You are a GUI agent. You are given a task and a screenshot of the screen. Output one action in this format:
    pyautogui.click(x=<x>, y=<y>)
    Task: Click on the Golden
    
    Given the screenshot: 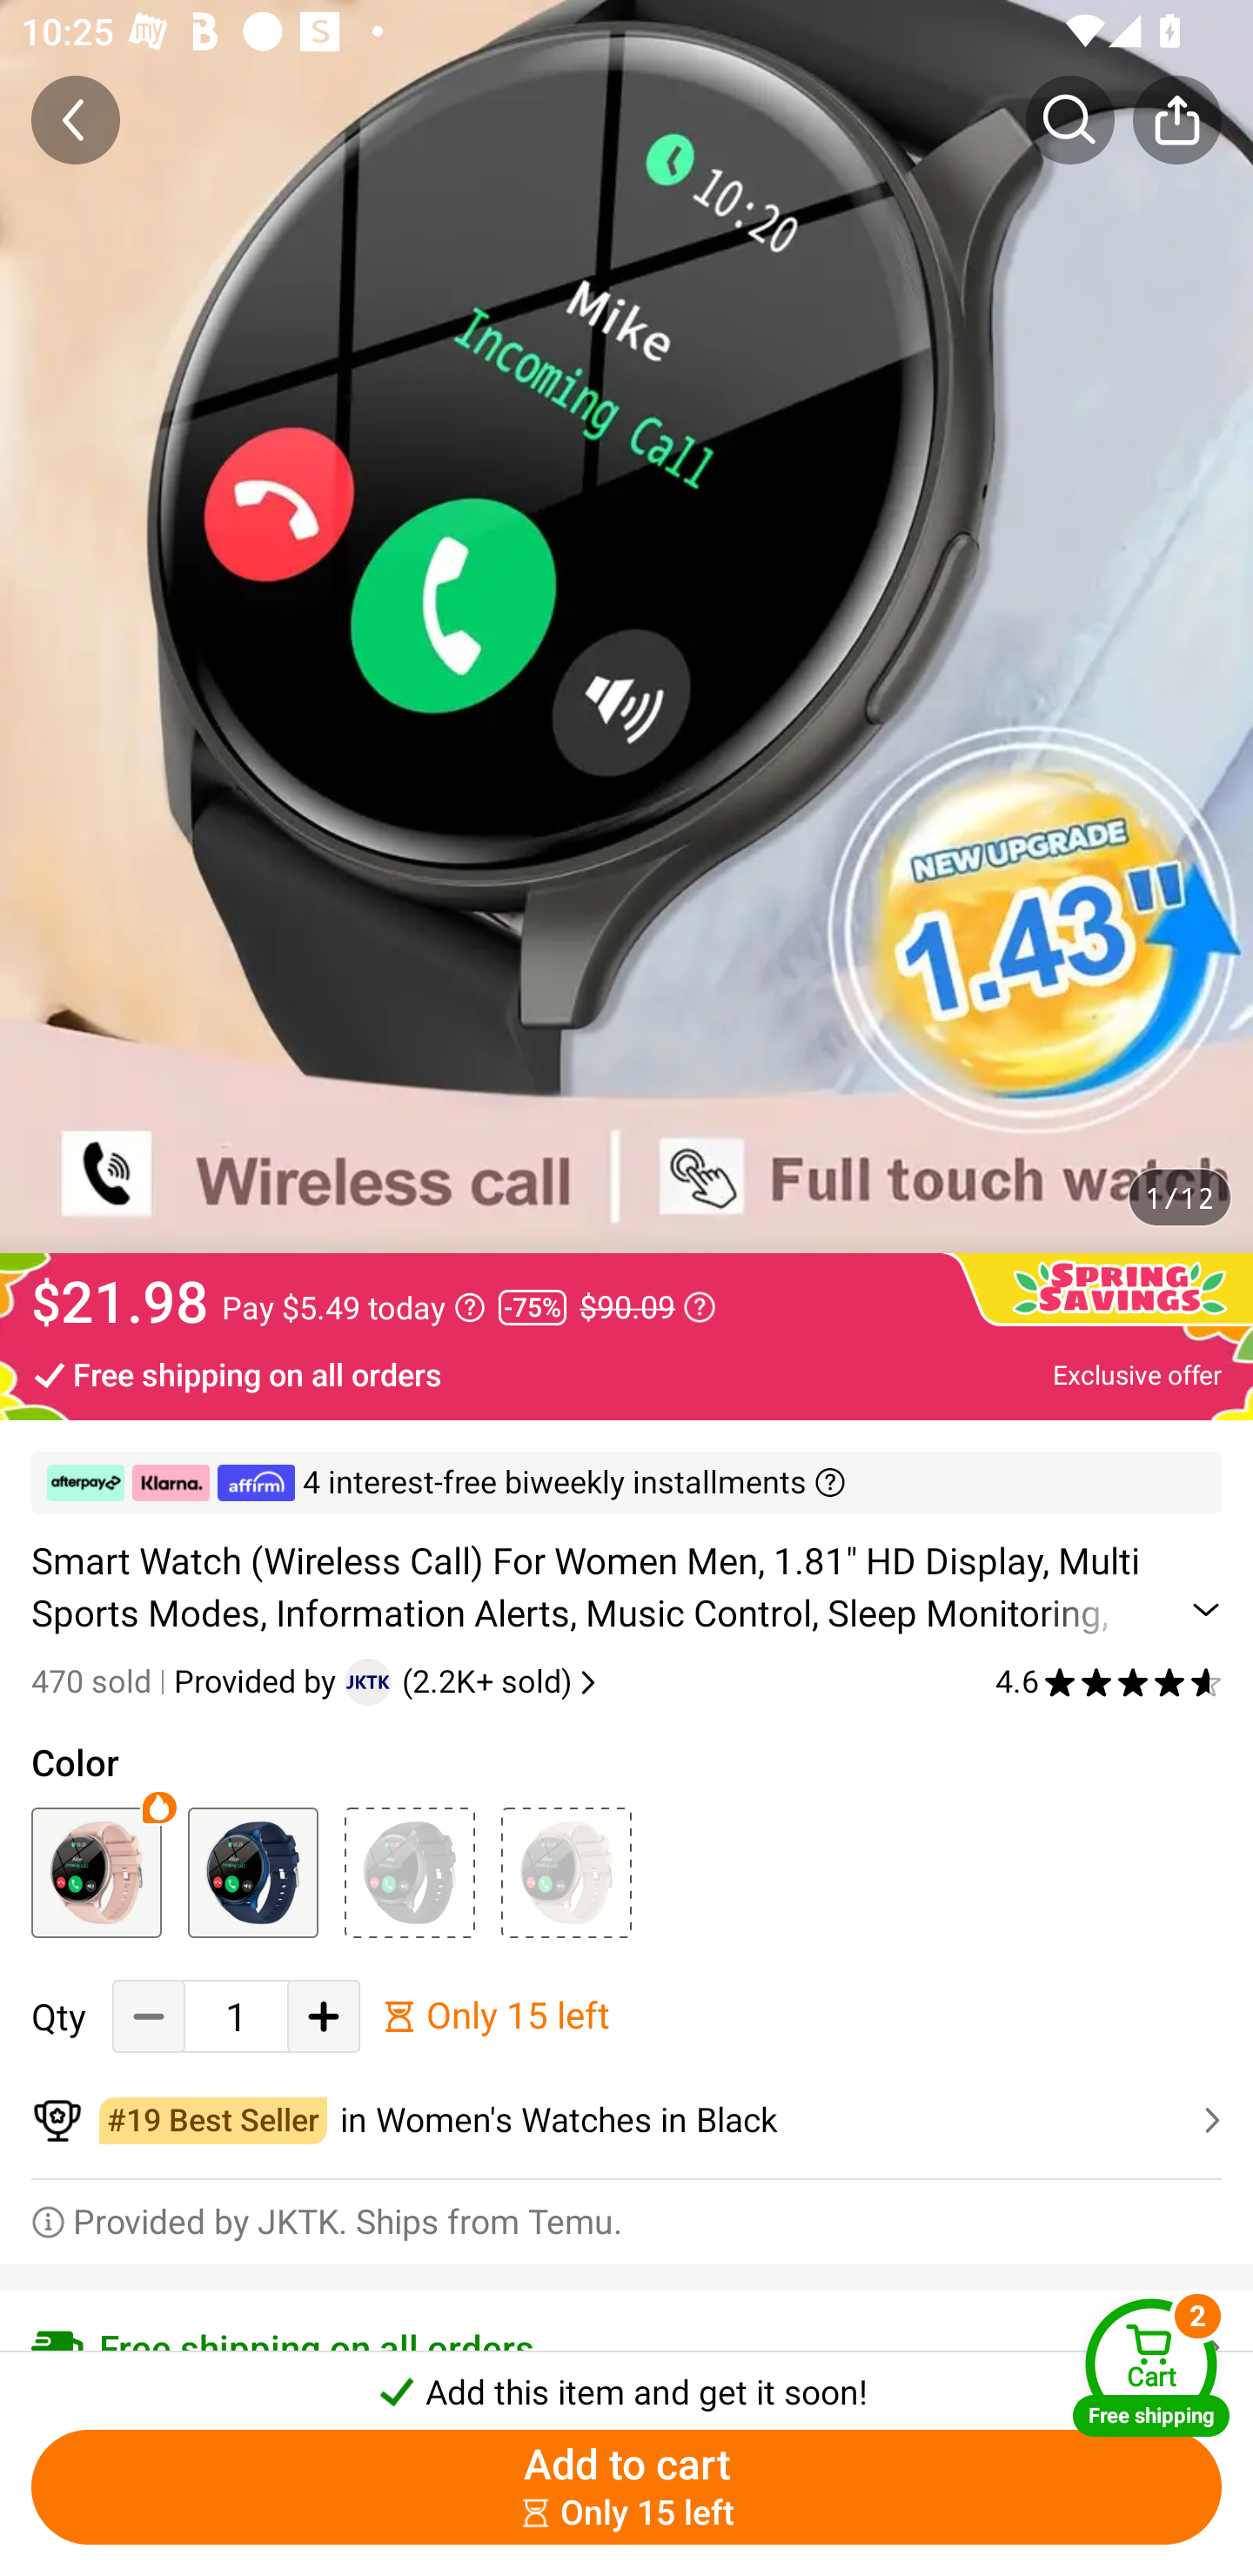 What is the action you would take?
    pyautogui.click(x=566, y=1872)
    